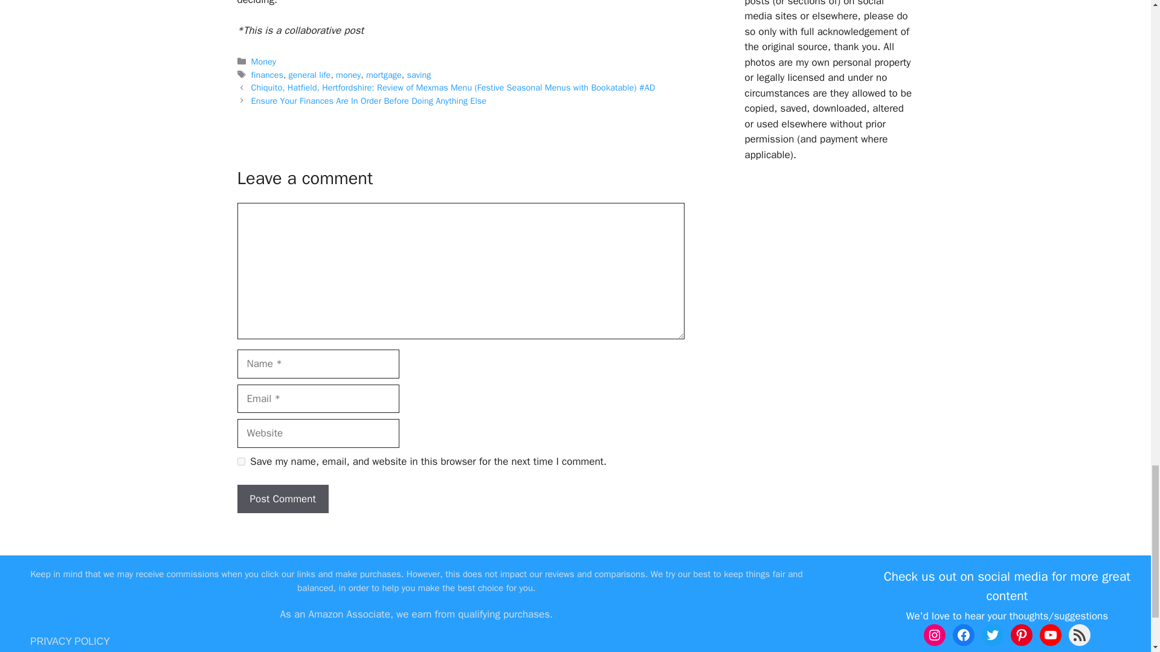  What do you see at coordinates (263, 62) in the screenshot?
I see `Money` at bounding box center [263, 62].